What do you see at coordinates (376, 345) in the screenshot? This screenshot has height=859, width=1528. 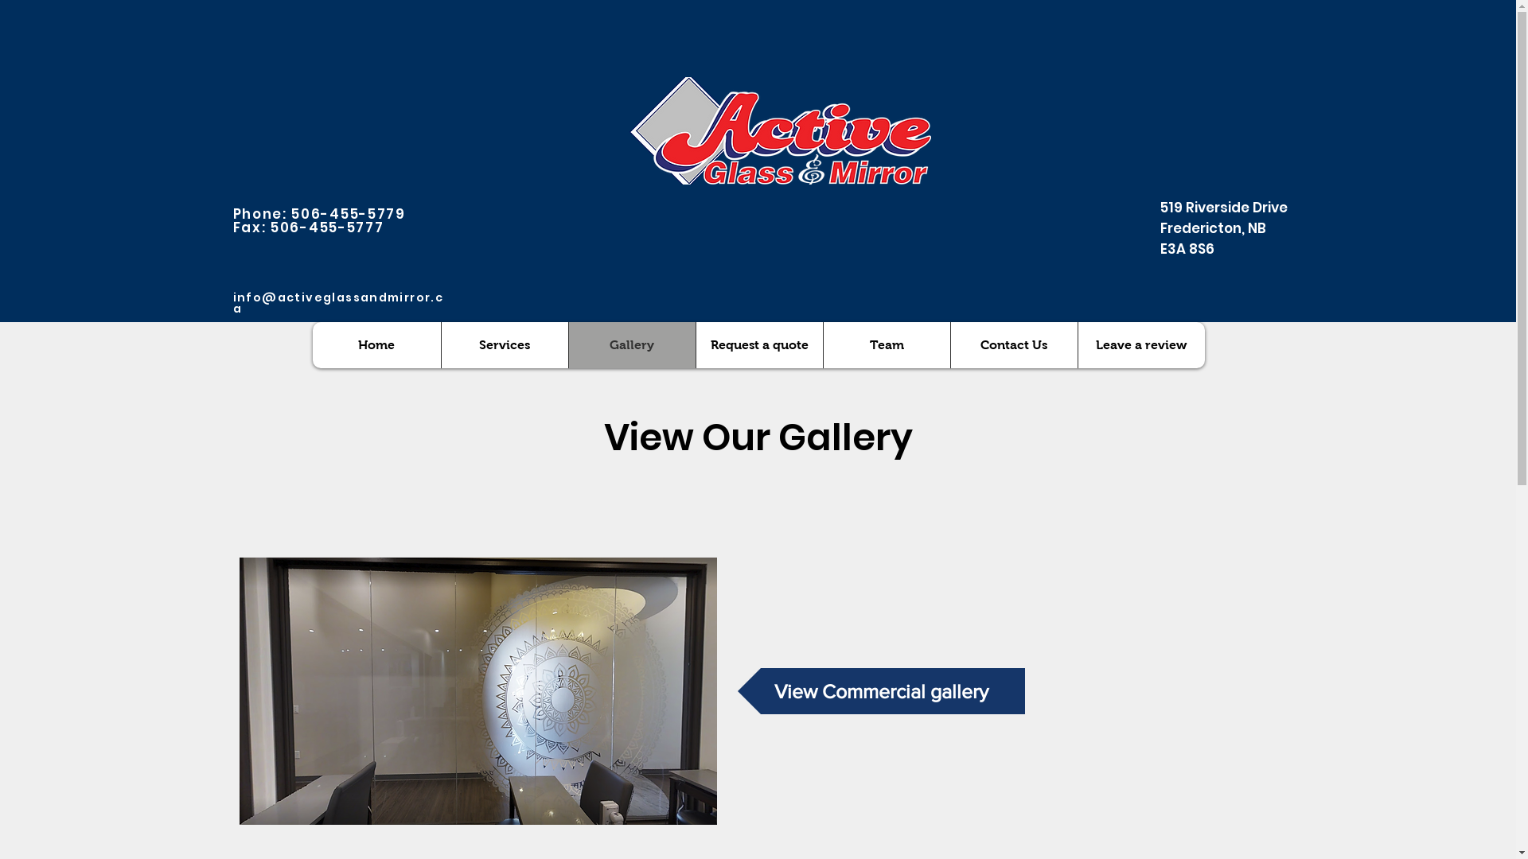 I see `Home` at bounding box center [376, 345].